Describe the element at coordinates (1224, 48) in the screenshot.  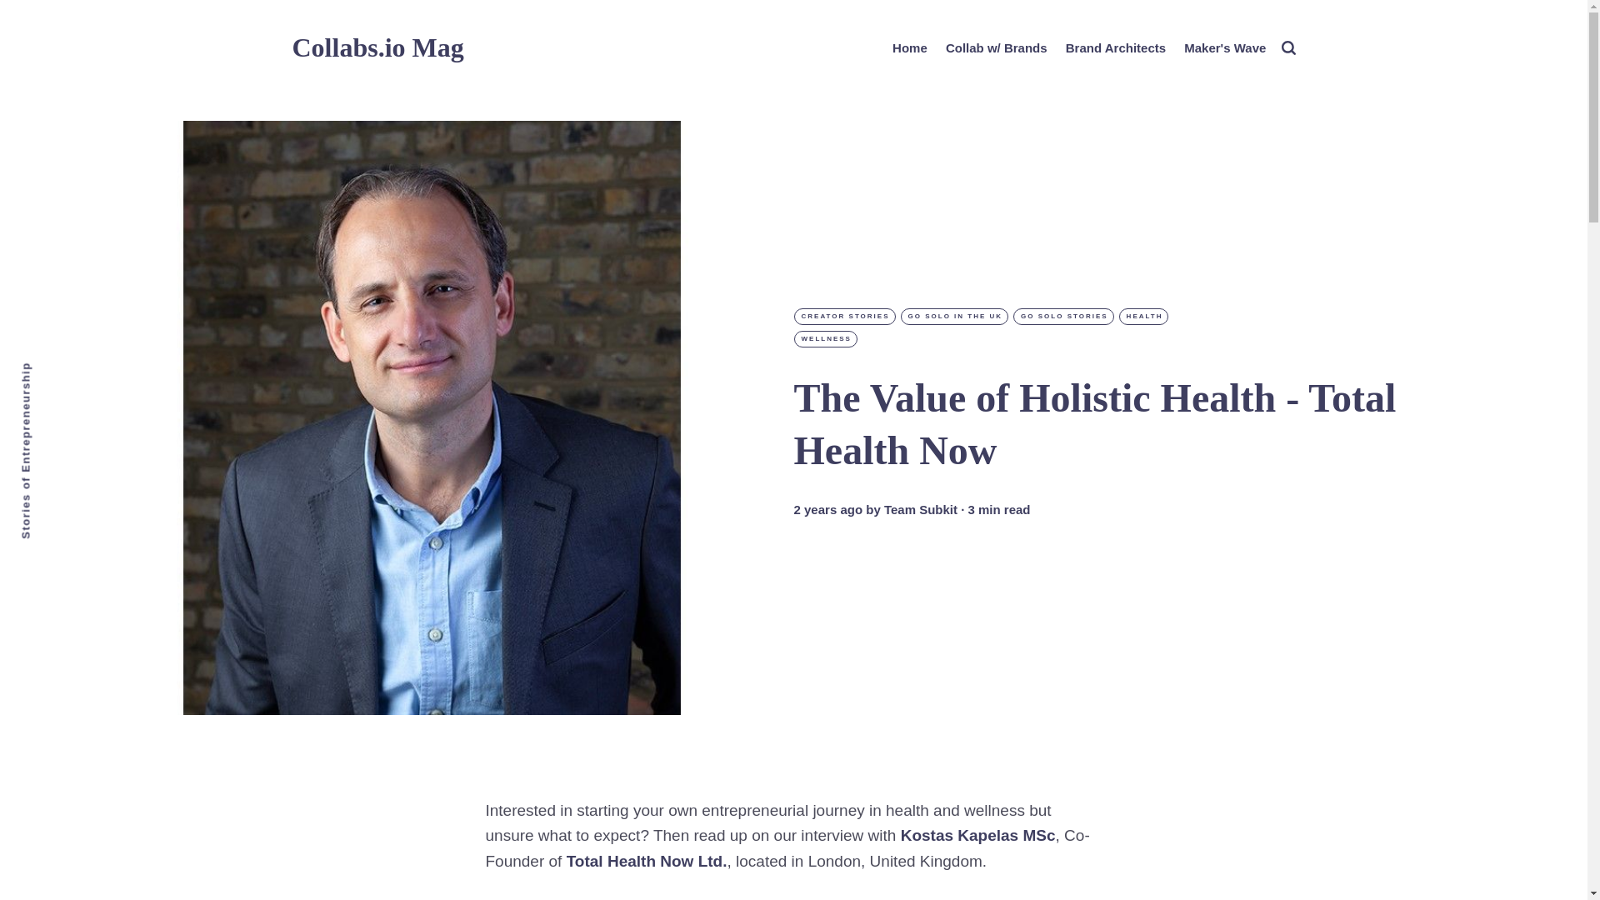
I see `Maker's Wave` at that location.